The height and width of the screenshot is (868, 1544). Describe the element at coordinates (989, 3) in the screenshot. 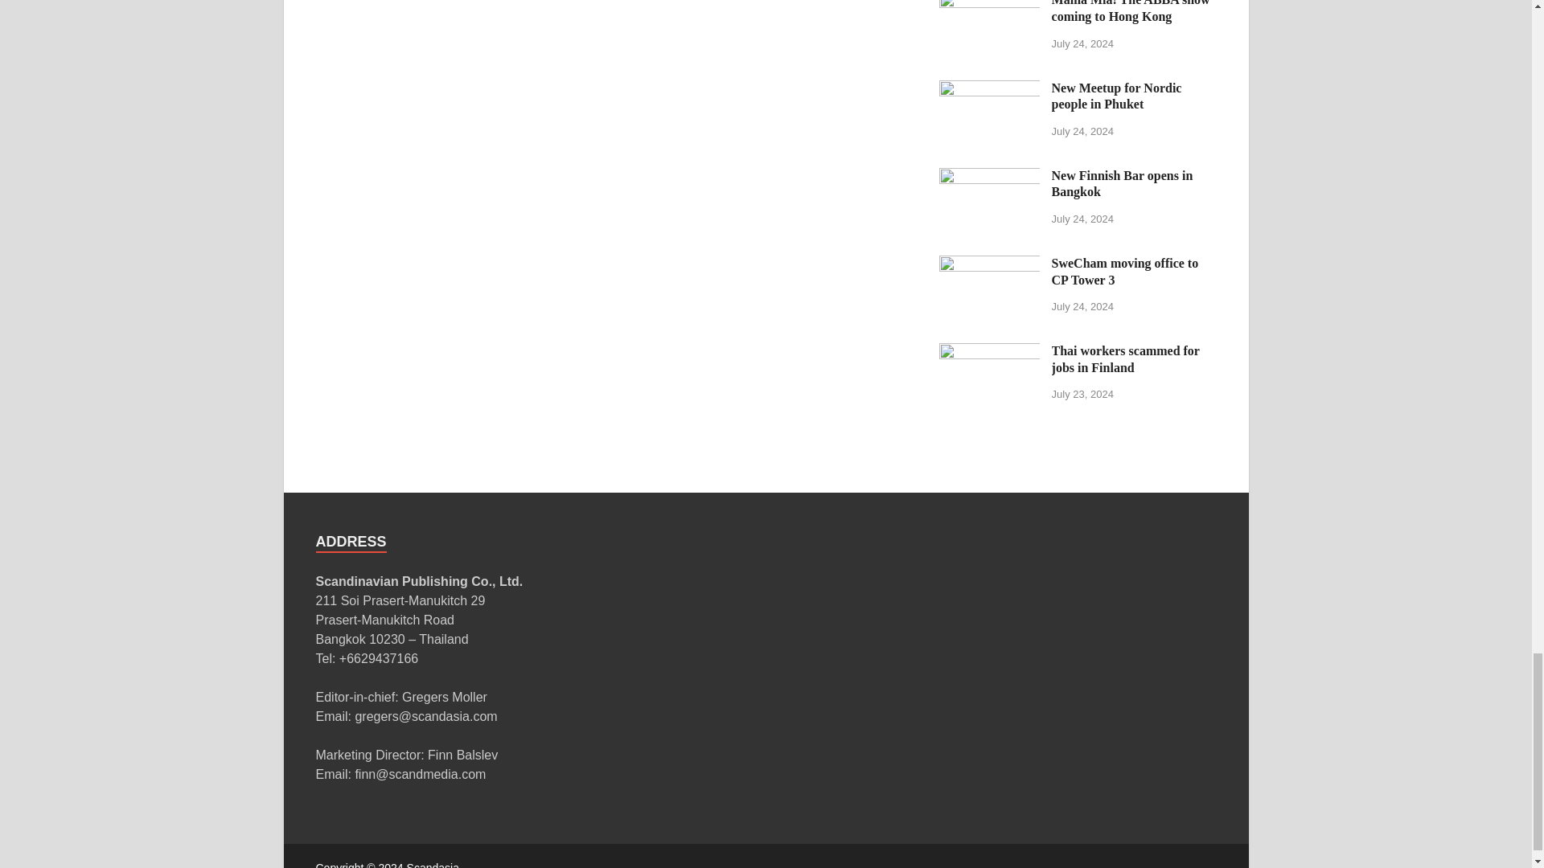

I see `Mama Mia! The ABBA show coming to Hong Kong` at that location.